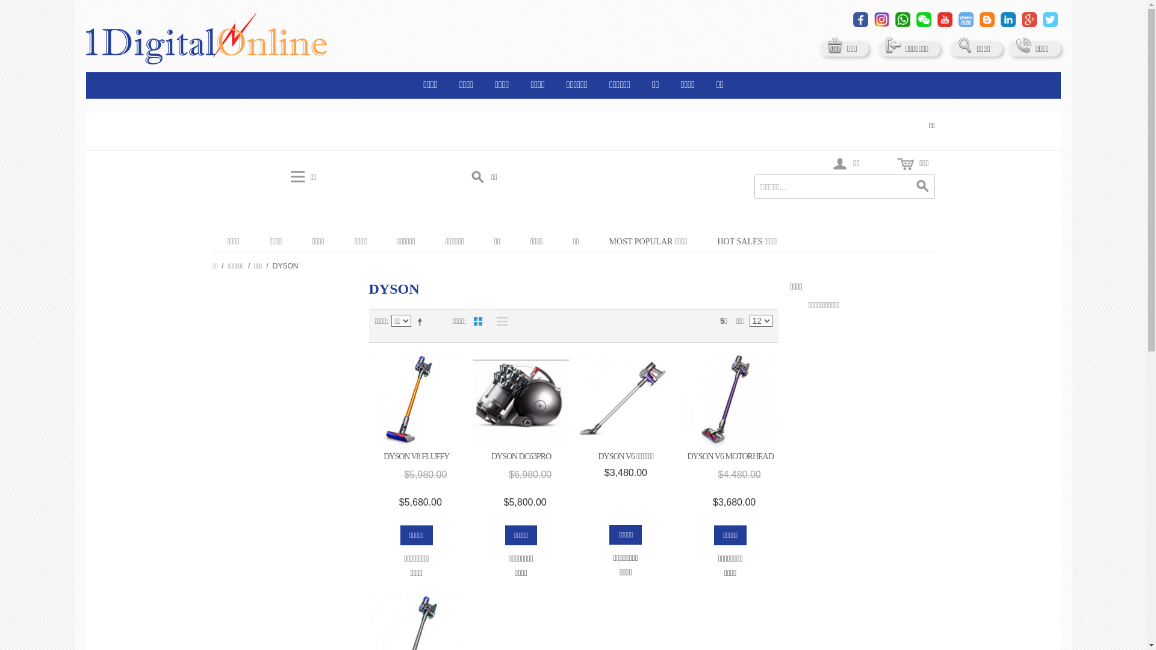  What do you see at coordinates (417, 456) in the screenshot?
I see `DYSON V8 FLUFFY` at bounding box center [417, 456].